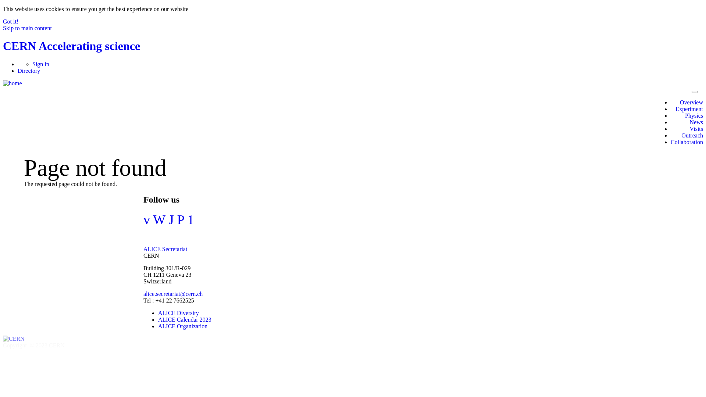 This screenshot has height=397, width=706. What do you see at coordinates (14, 339) in the screenshot?
I see `CERN` at bounding box center [14, 339].